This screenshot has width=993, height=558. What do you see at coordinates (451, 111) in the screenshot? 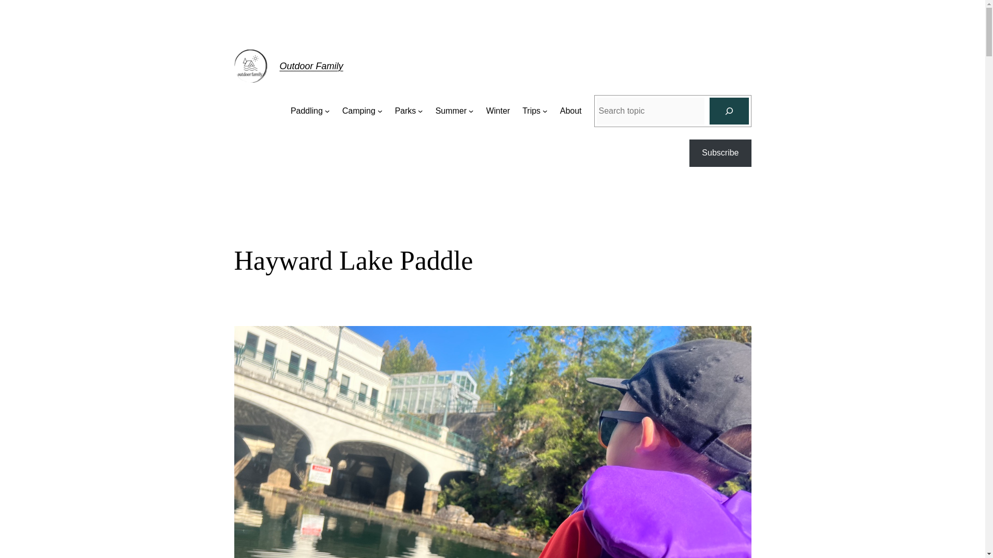
I see `Summer` at bounding box center [451, 111].